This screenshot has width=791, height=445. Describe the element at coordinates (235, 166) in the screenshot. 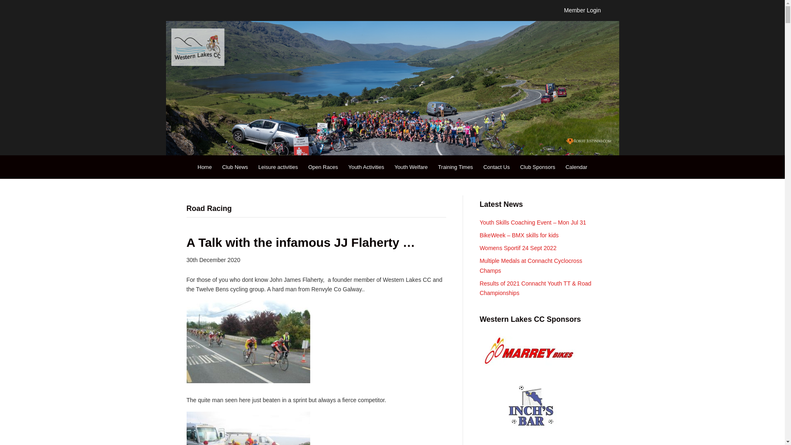

I see `Club News` at that location.